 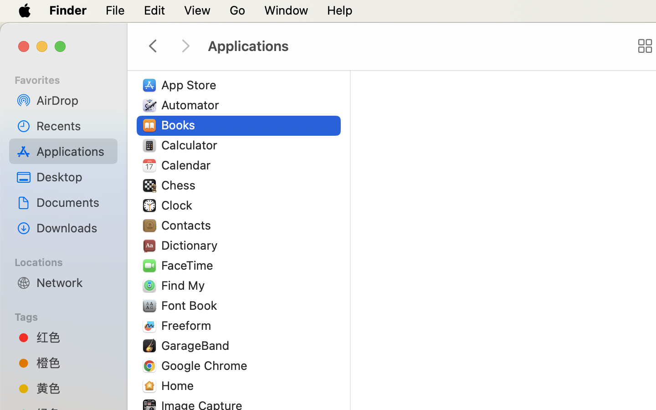 I want to click on Favorites, so click(x=69, y=79).